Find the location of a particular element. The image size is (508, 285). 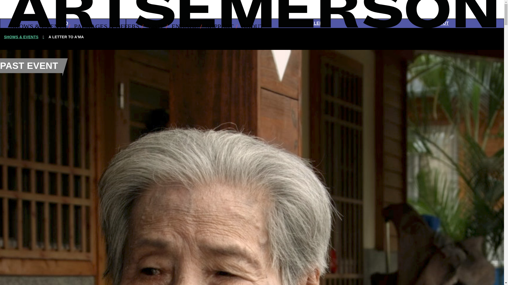

ABOUT is located at coordinates (252, 26).